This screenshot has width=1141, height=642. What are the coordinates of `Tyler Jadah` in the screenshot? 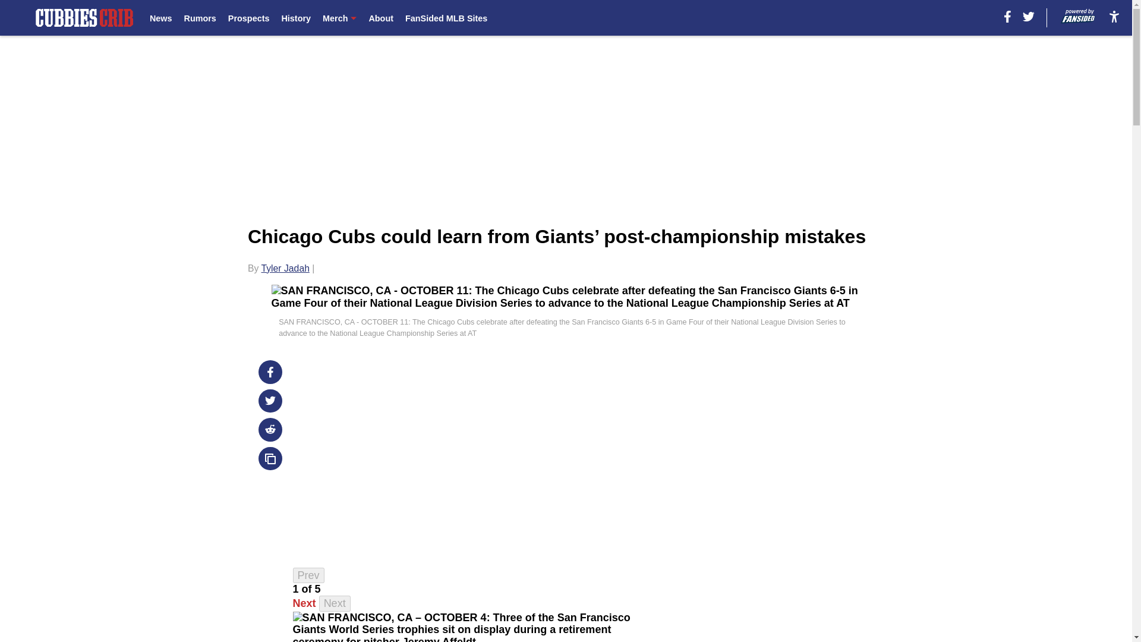 It's located at (285, 268).